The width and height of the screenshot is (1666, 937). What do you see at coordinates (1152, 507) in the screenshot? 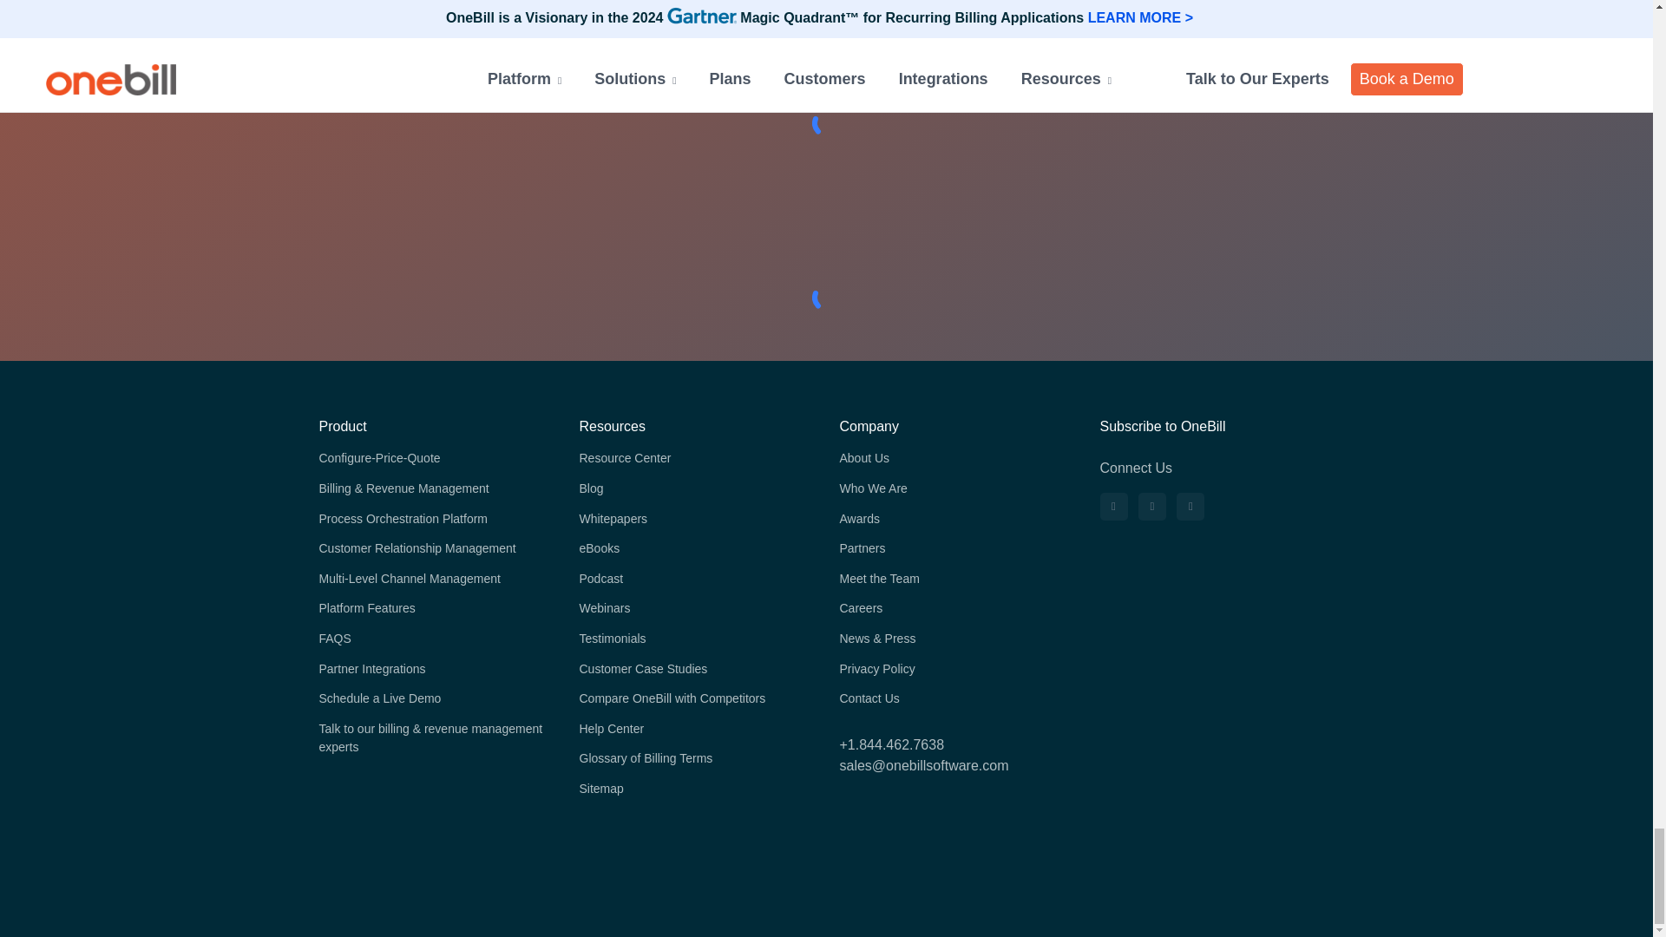
I see `Twitter` at bounding box center [1152, 507].